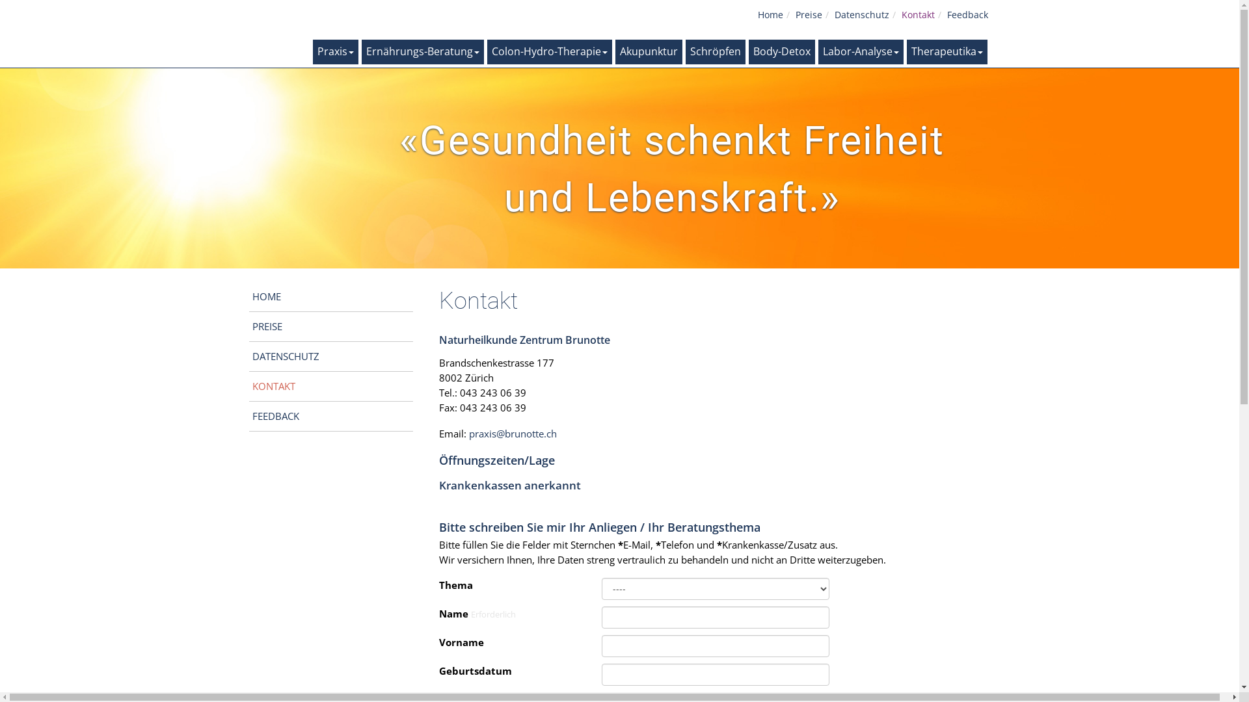 This screenshot has width=1249, height=702. Describe the element at coordinates (513, 433) in the screenshot. I see `praxis@brunotte.ch` at that location.